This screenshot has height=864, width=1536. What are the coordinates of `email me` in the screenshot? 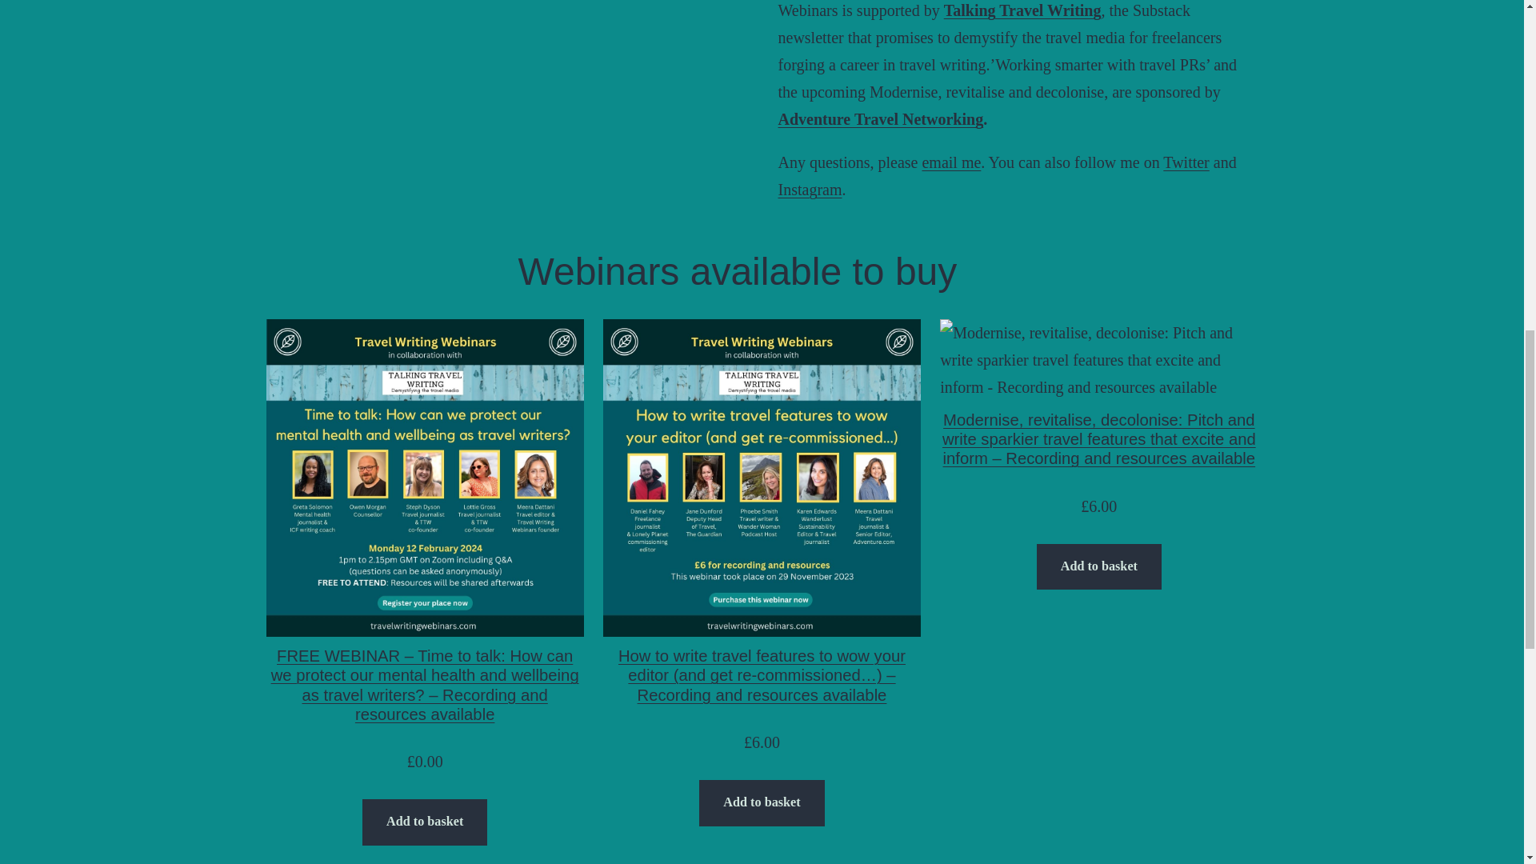 It's located at (951, 162).